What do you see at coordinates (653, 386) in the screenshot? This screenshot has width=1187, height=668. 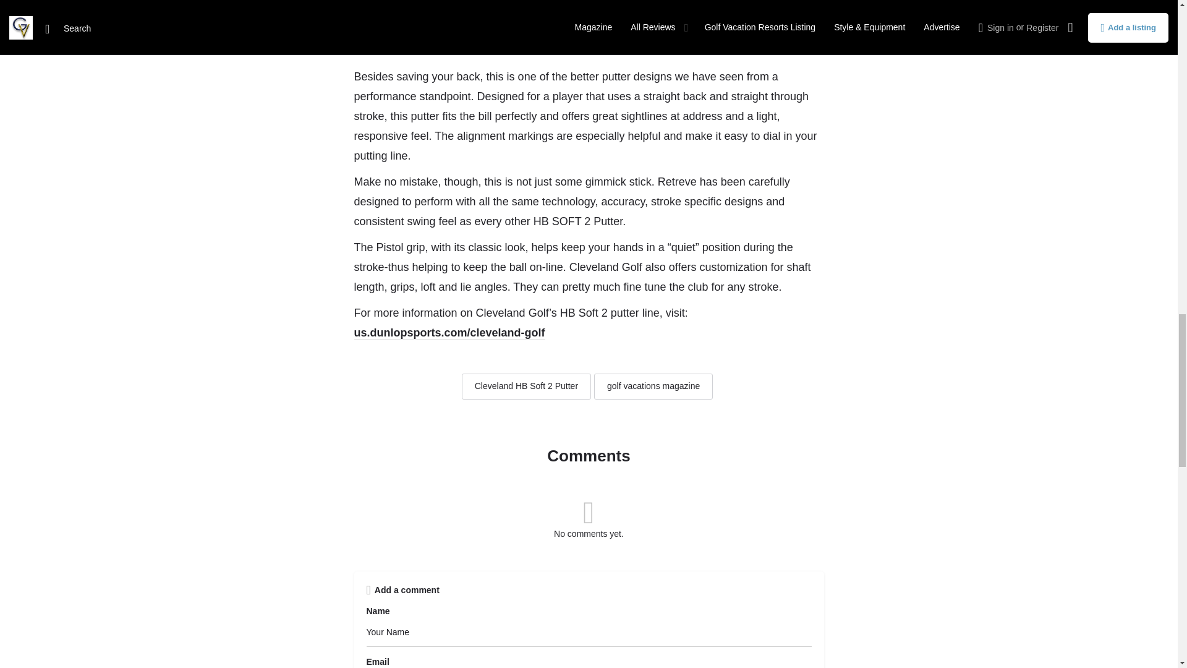 I see `golf vacations magazine` at bounding box center [653, 386].